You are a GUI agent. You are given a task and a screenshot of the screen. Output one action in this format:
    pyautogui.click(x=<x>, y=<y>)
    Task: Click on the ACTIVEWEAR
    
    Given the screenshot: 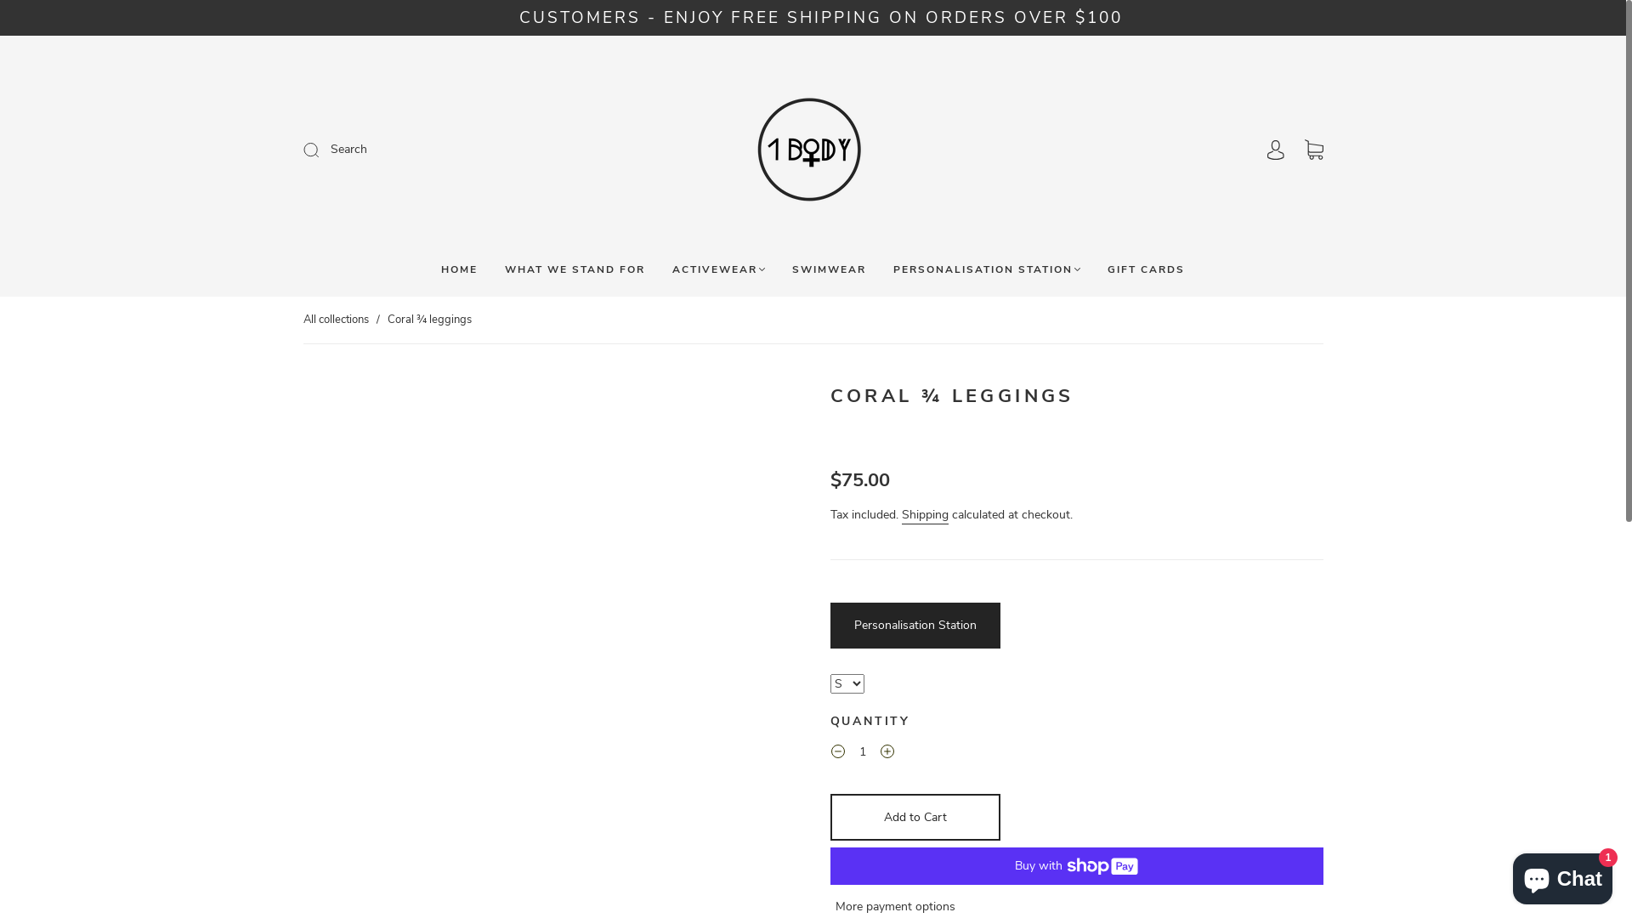 What is the action you would take?
    pyautogui.click(x=719, y=270)
    